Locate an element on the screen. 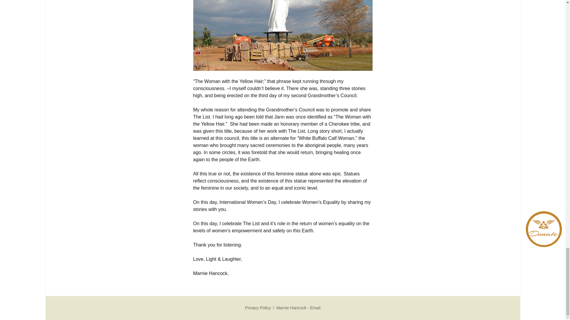  Email is located at coordinates (315, 308).